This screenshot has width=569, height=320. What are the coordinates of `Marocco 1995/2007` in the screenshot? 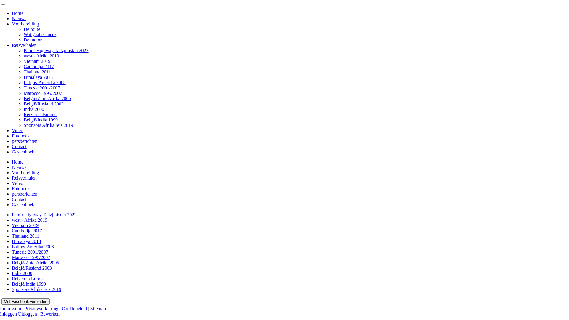 It's located at (43, 93).